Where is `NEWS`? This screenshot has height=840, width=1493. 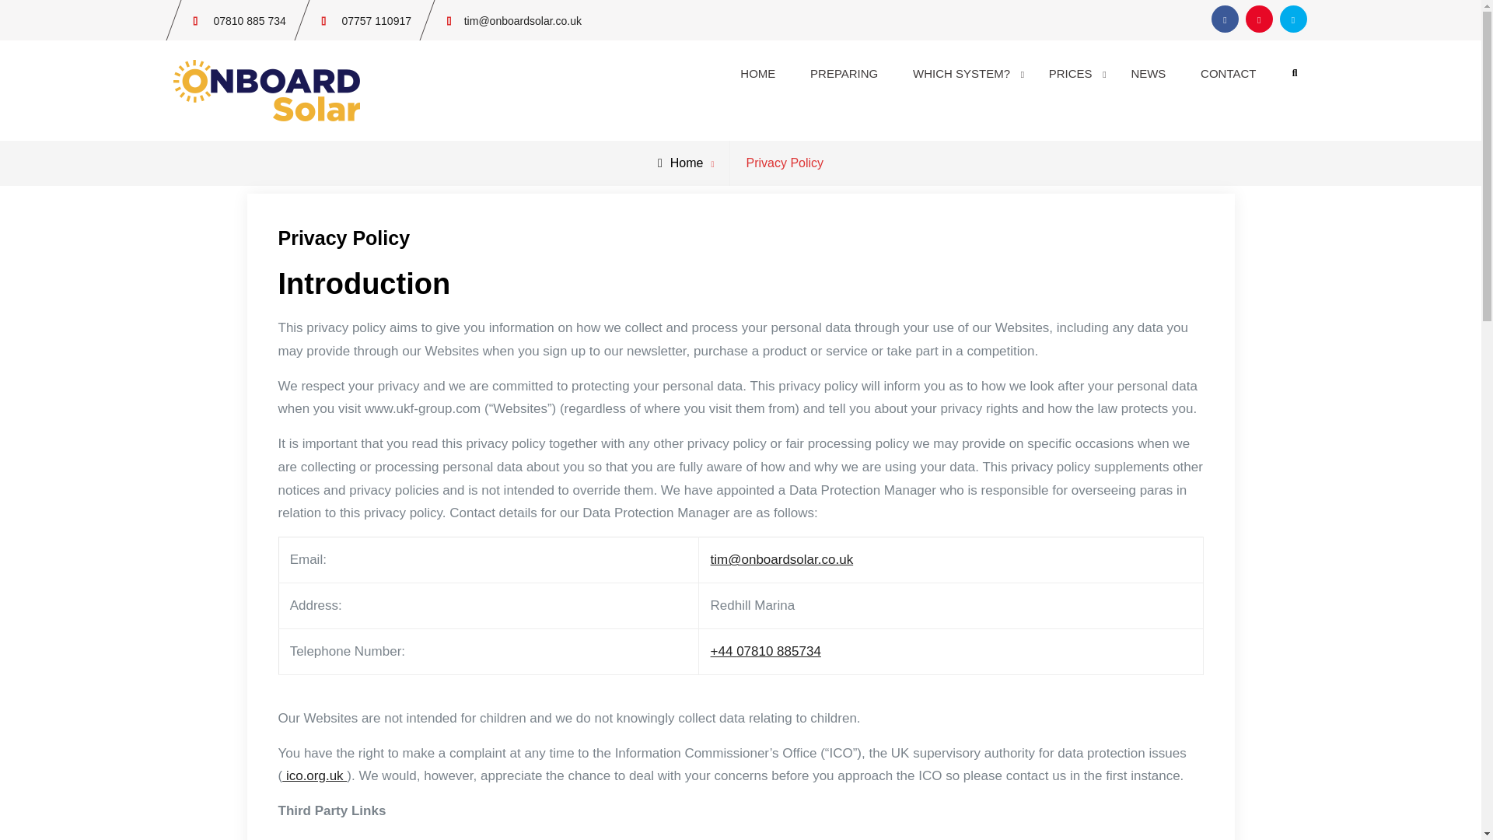
NEWS is located at coordinates (1148, 73).